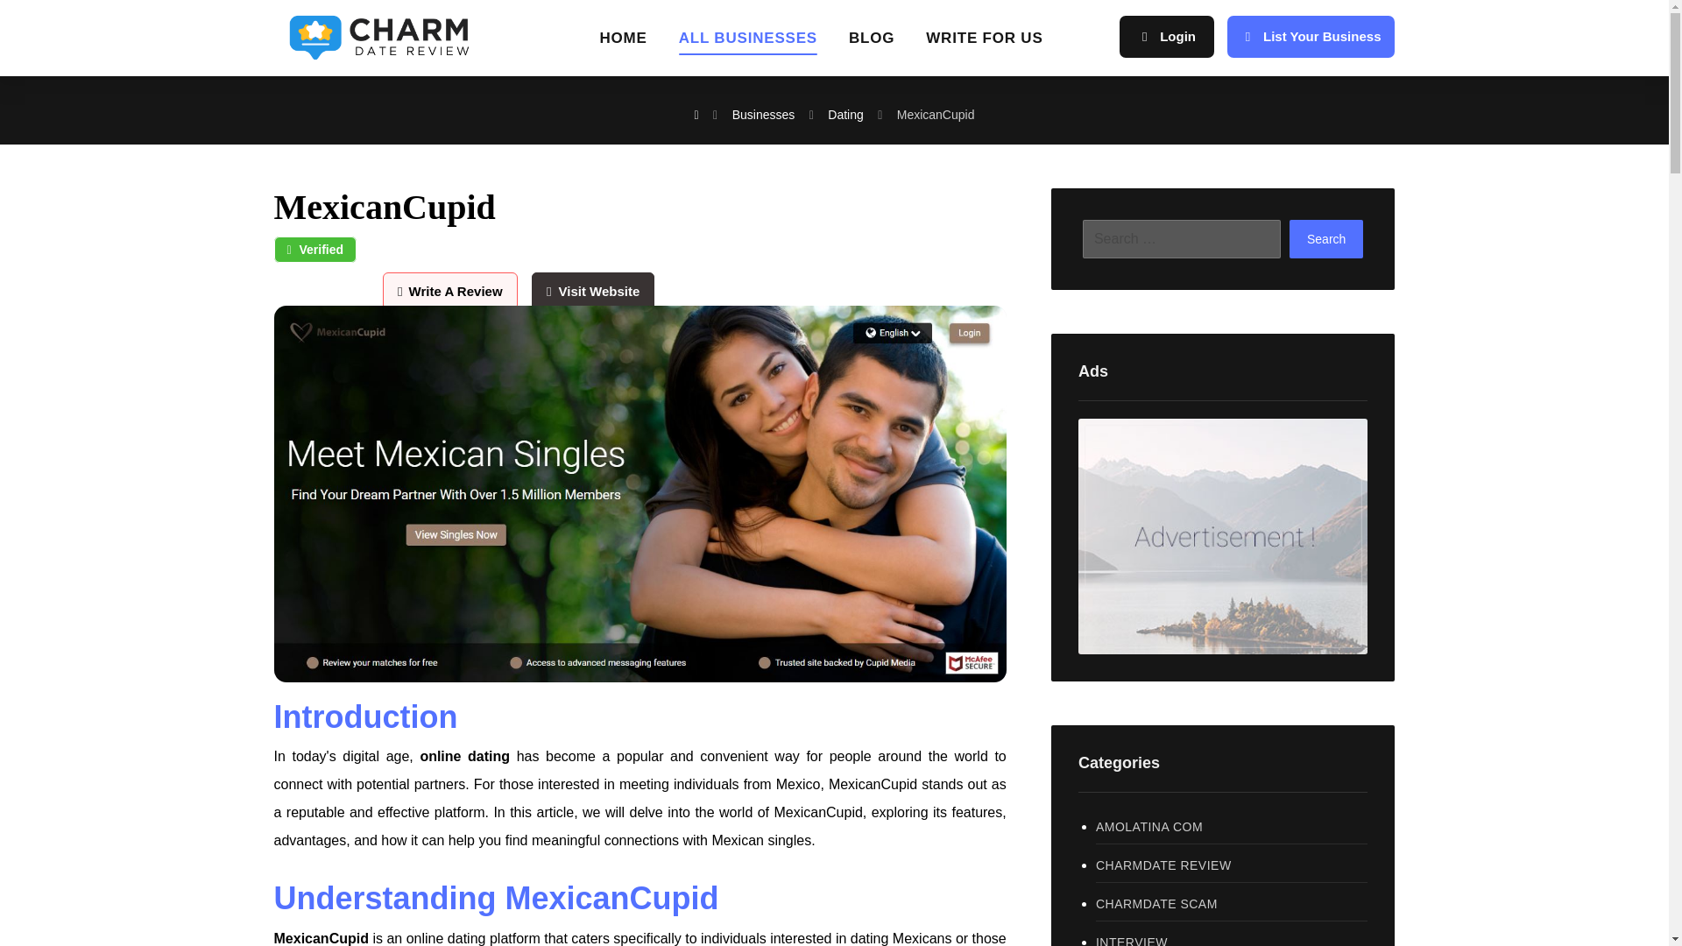  What do you see at coordinates (314, 250) in the screenshot?
I see `Verified` at bounding box center [314, 250].